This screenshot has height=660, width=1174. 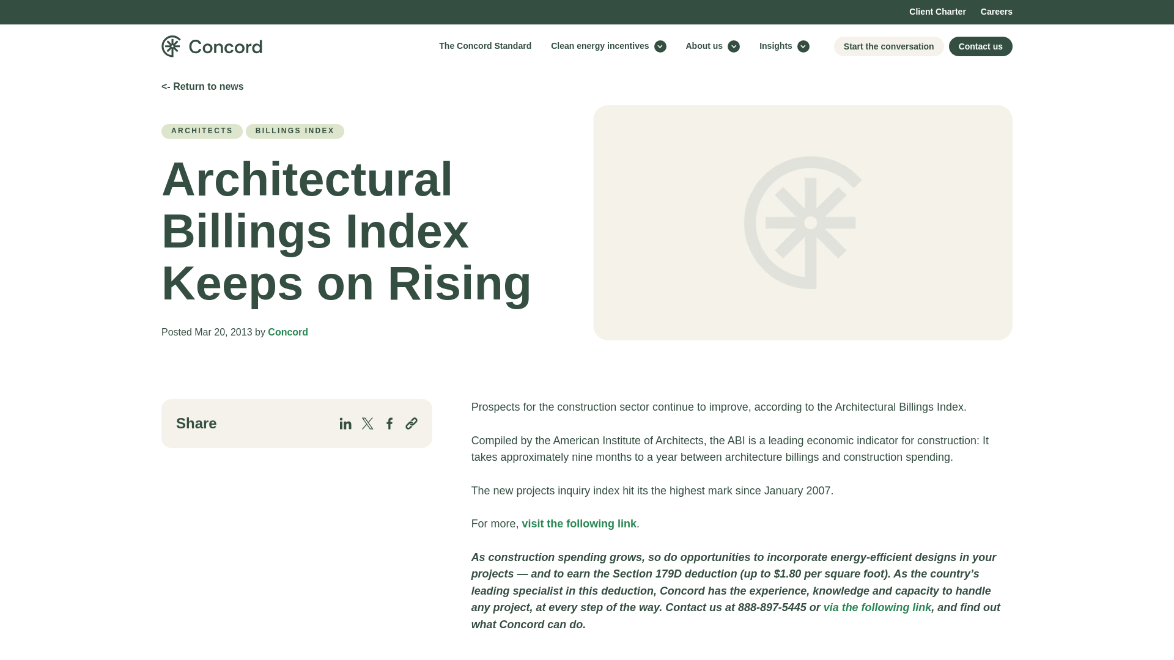 What do you see at coordinates (937, 12) in the screenshot?
I see `Client Charter` at bounding box center [937, 12].